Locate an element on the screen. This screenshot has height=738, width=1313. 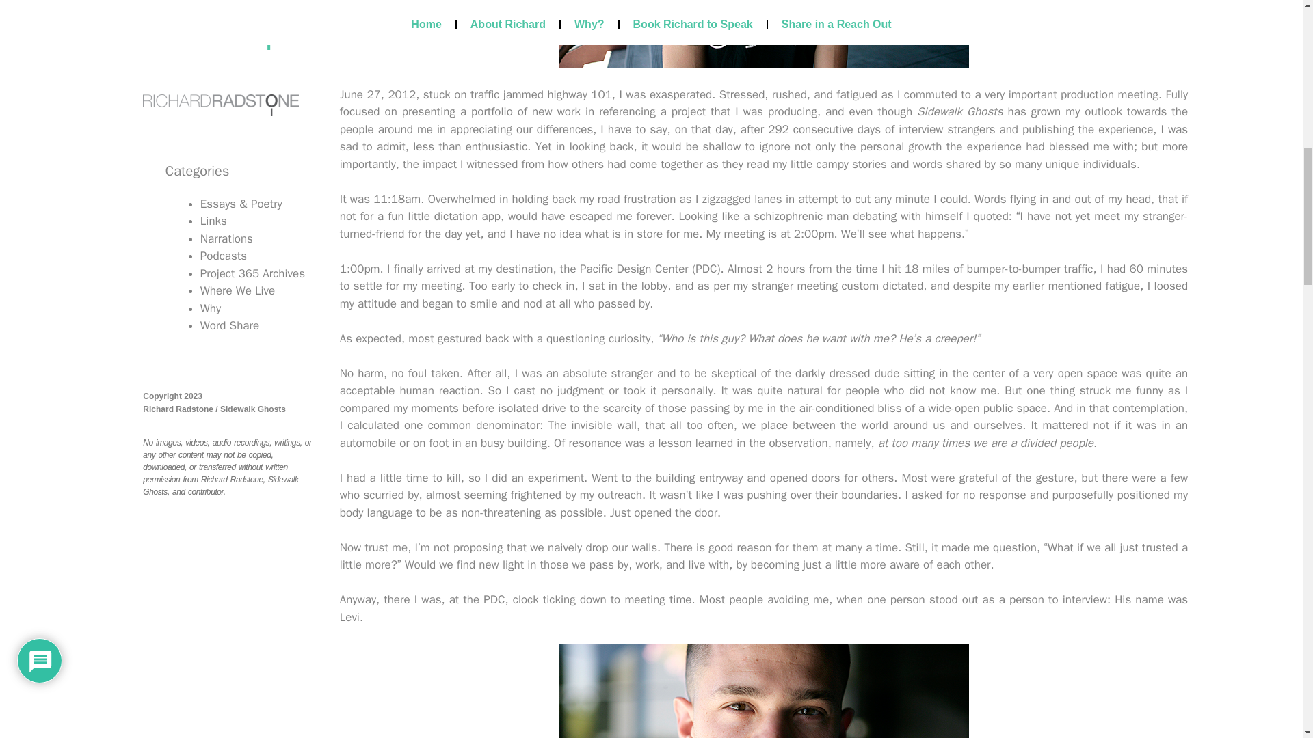
Links is located at coordinates (213, 221).